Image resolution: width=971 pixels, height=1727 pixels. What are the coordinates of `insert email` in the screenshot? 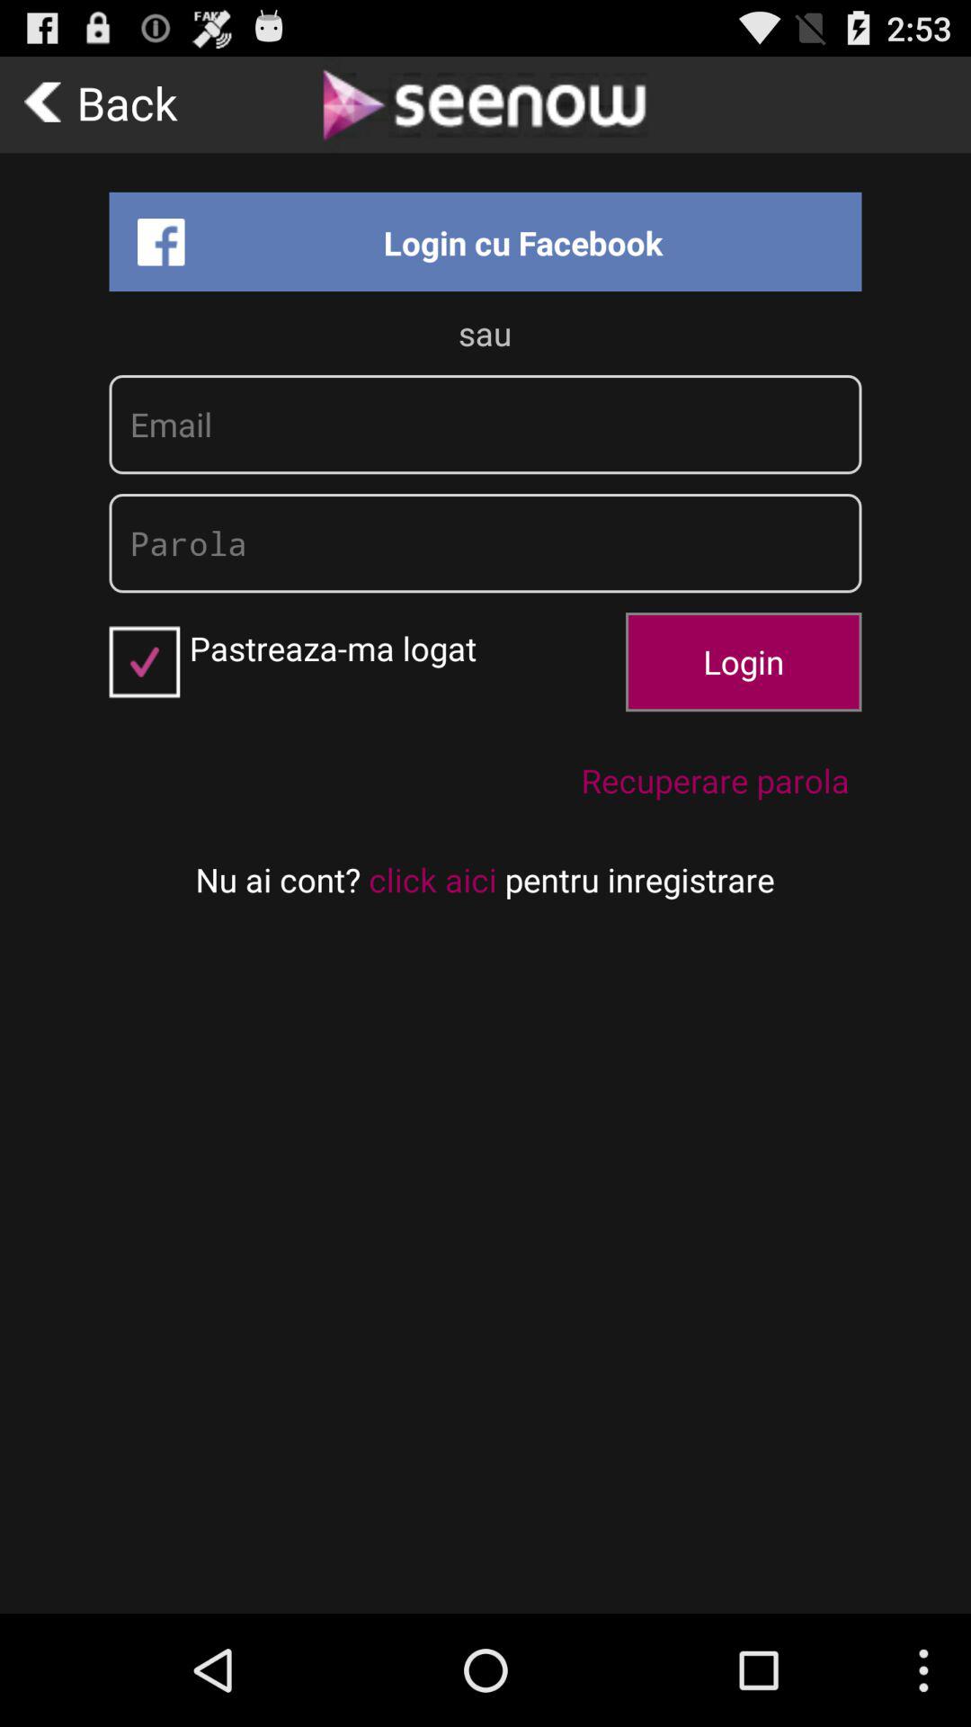 It's located at (485, 425).